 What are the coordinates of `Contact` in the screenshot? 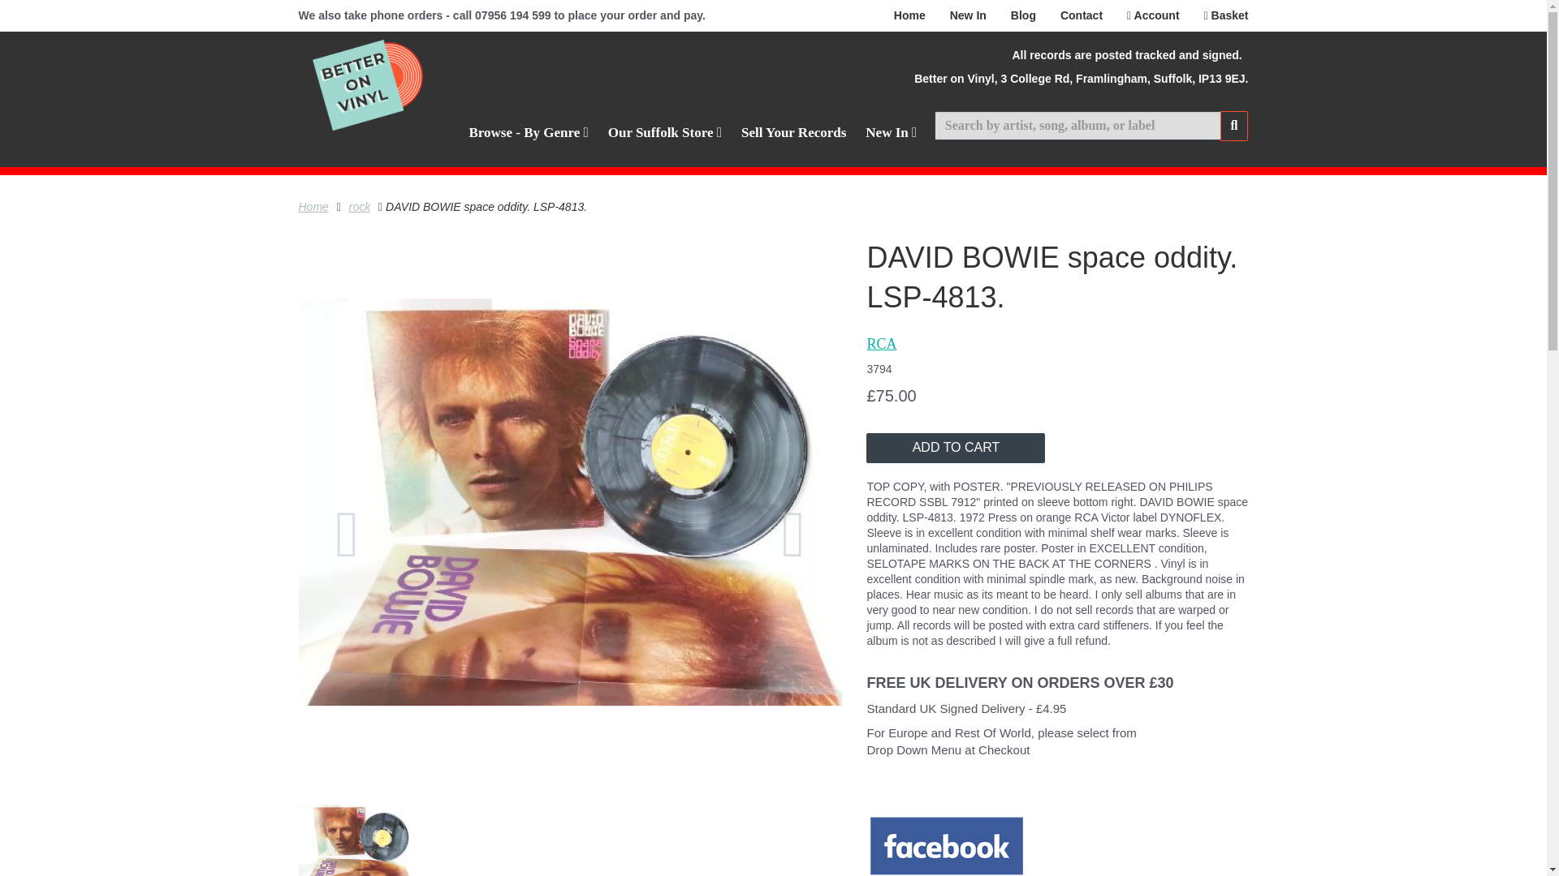 It's located at (1081, 15).